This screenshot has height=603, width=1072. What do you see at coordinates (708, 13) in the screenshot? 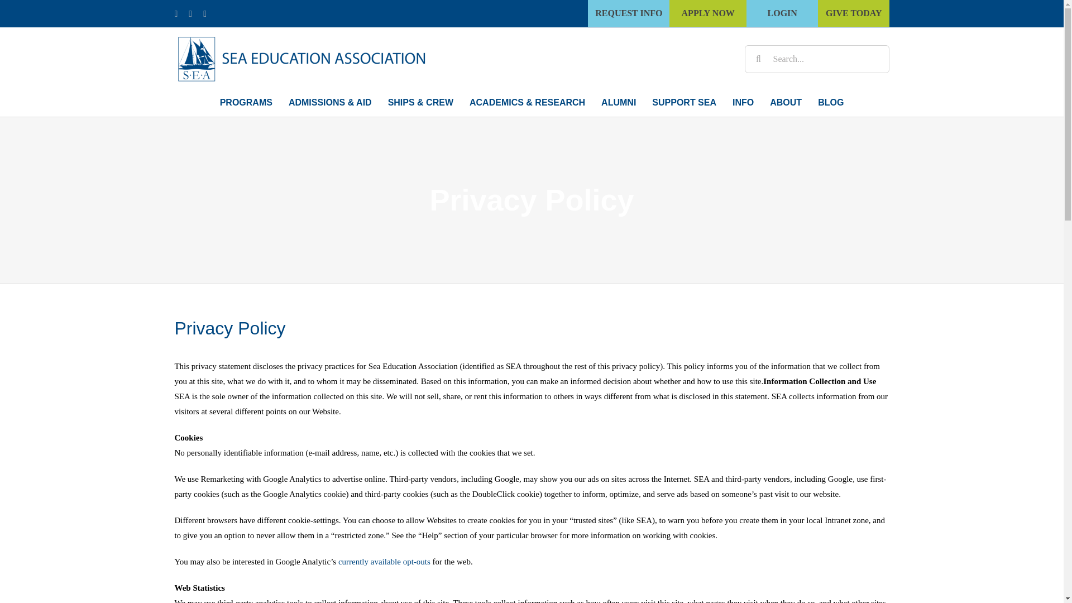
I see `  APPLY NOW  ` at bounding box center [708, 13].